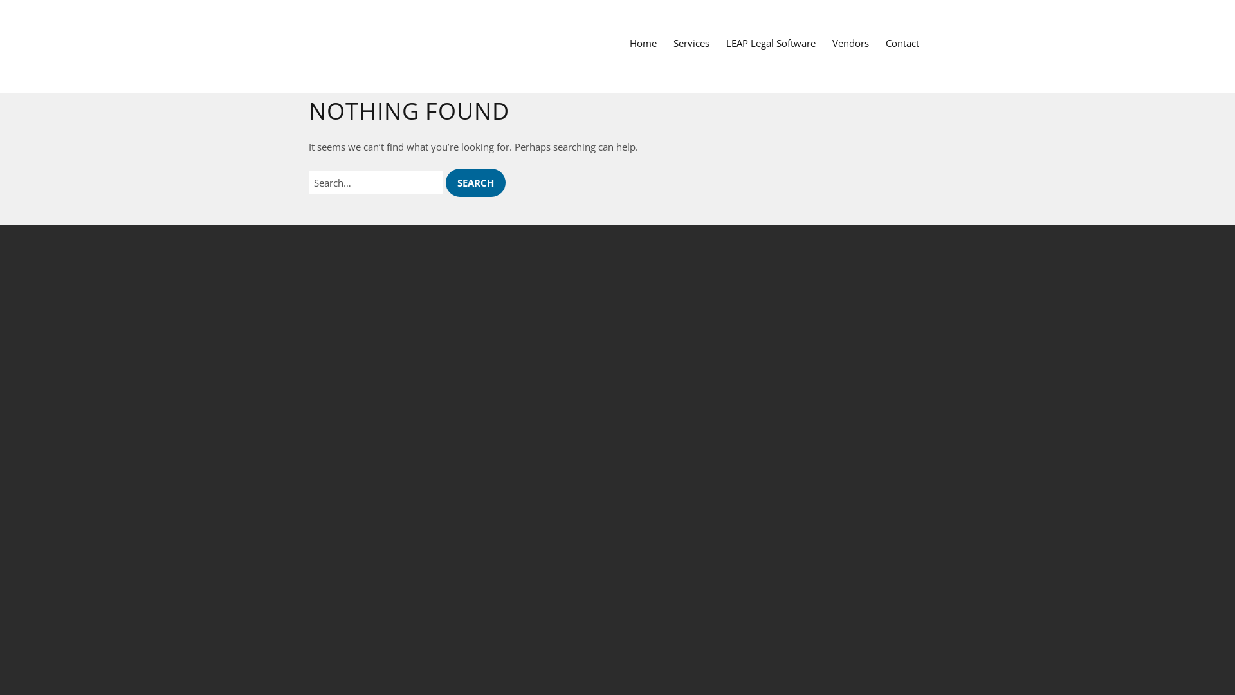  I want to click on Contact, so click(902, 43).